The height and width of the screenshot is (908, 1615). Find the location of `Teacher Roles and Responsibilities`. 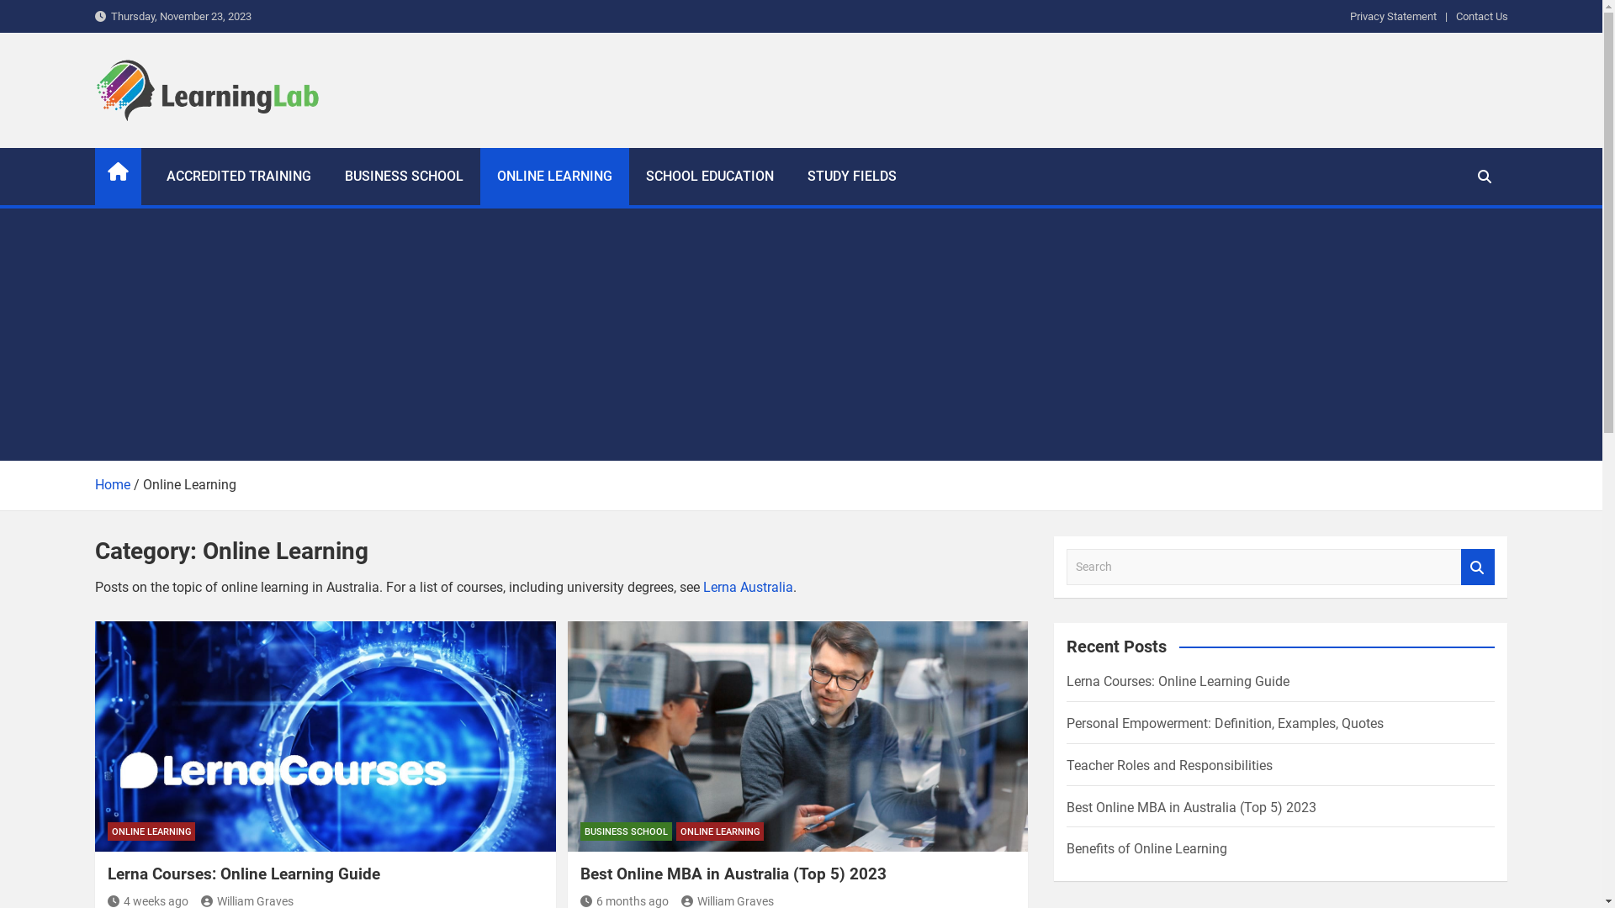

Teacher Roles and Responsibilities is located at coordinates (1169, 765).